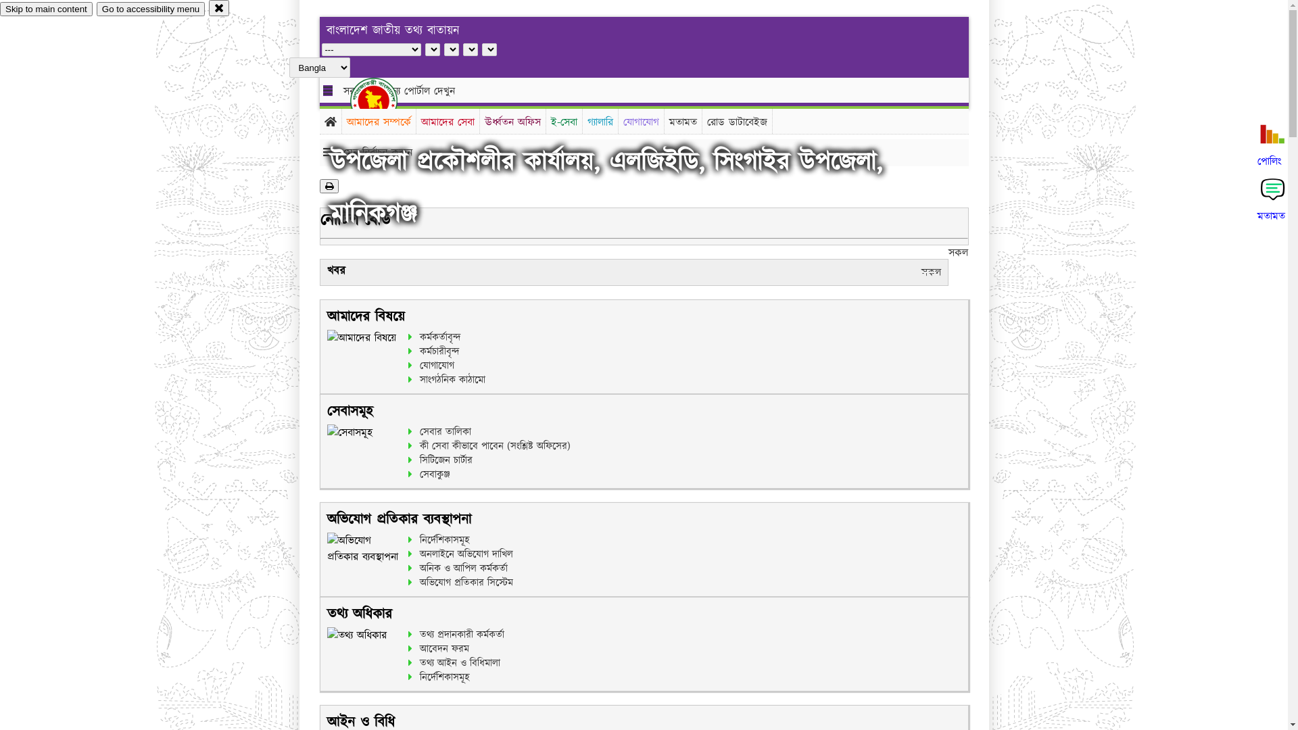  Describe the element at coordinates (151, 9) in the screenshot. I see `Go to accessibility menu` at that location.